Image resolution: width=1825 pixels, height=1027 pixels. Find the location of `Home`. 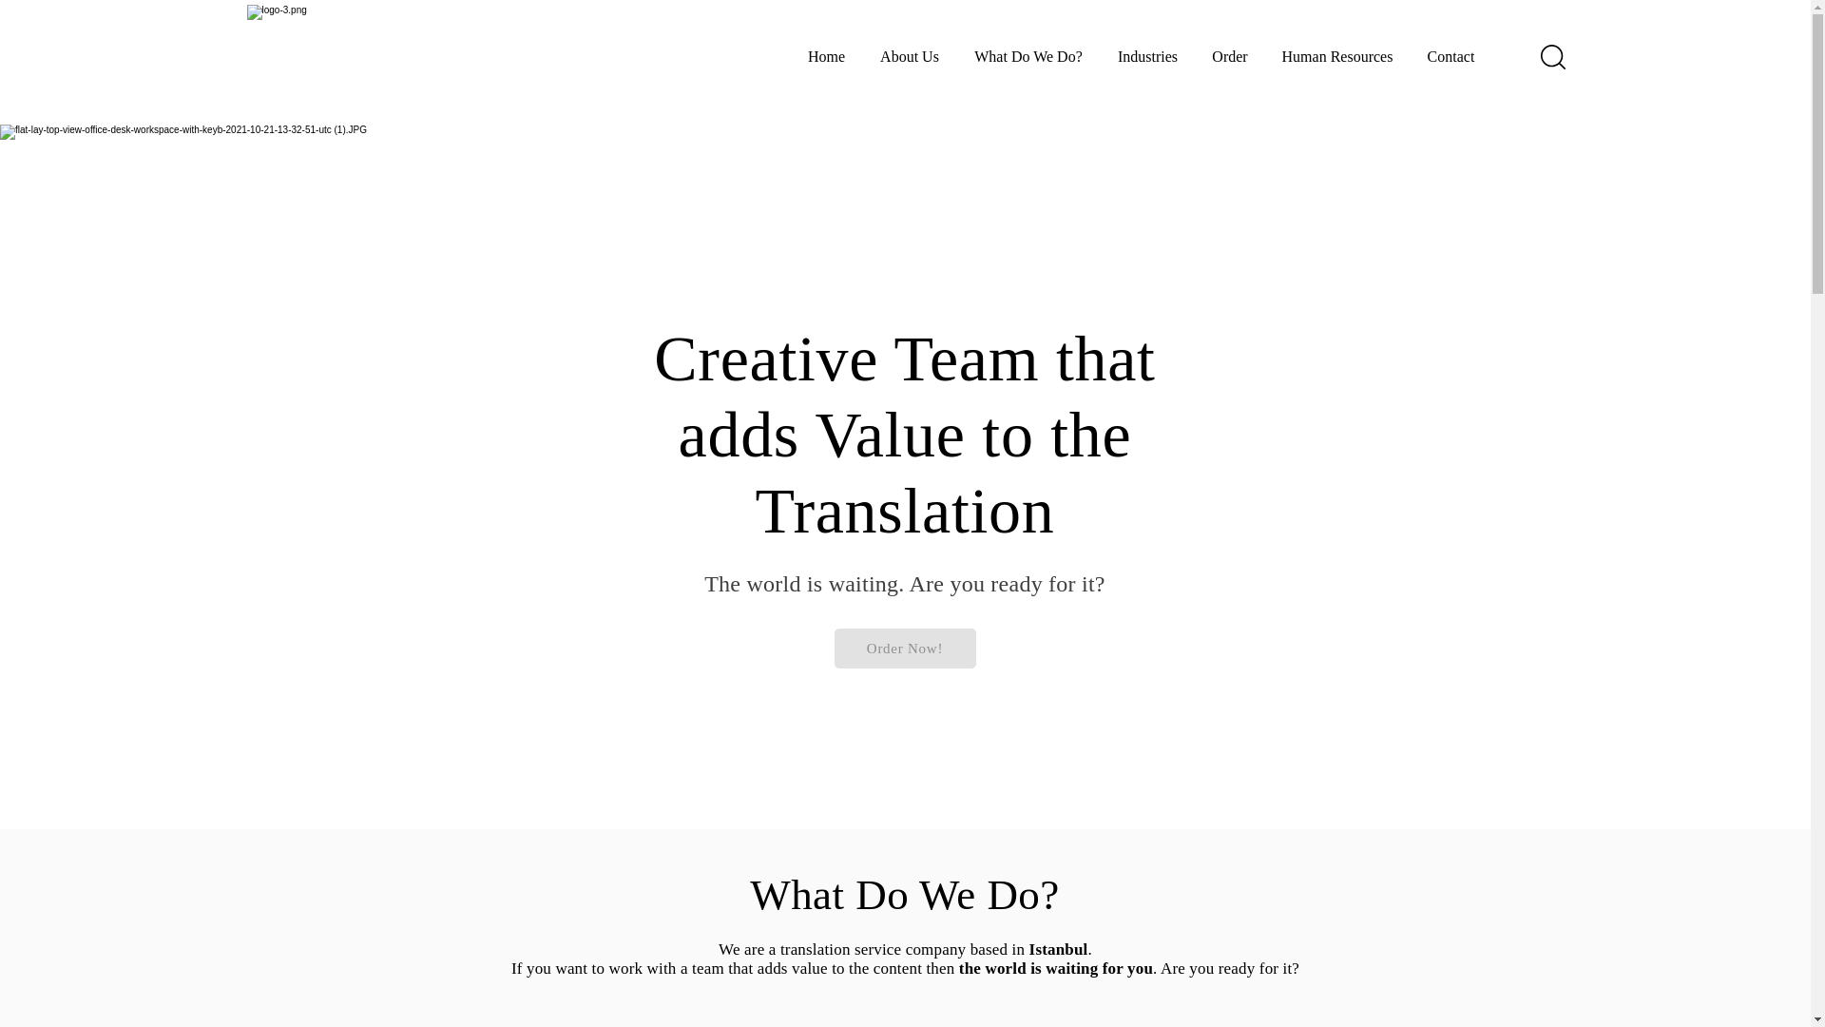

Home is located at coordinates (827, 56).